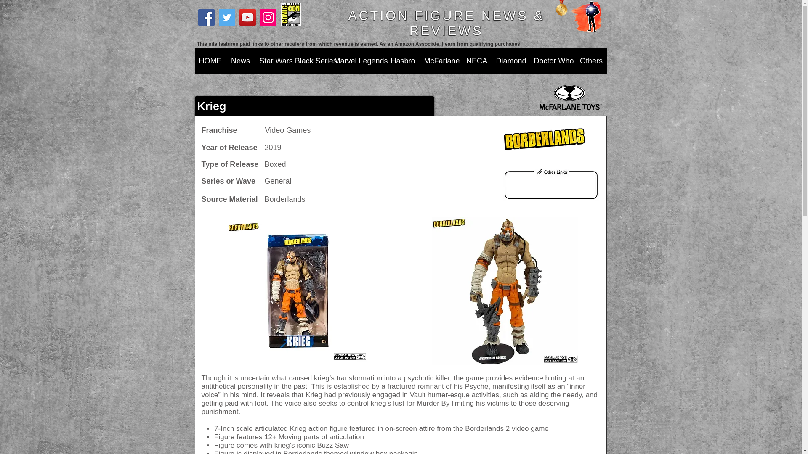 This screenshot has width=808, height=454. I want to click on Borderlands.png, so click(543, 137).